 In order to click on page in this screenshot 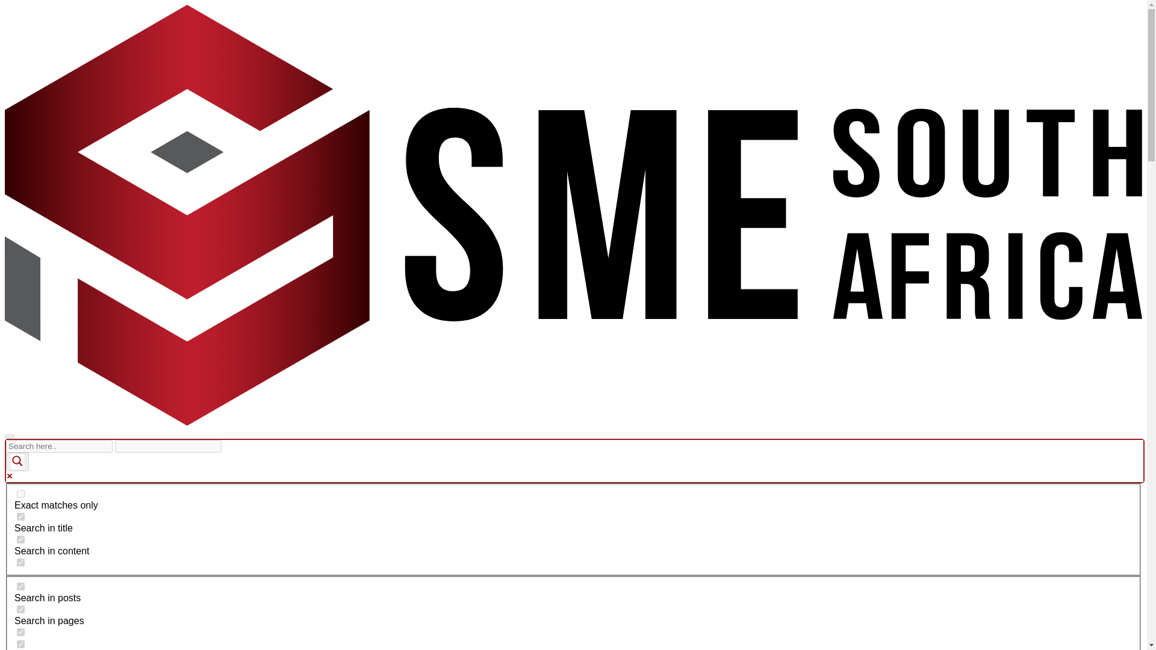, I will do `click(20, 609)`.